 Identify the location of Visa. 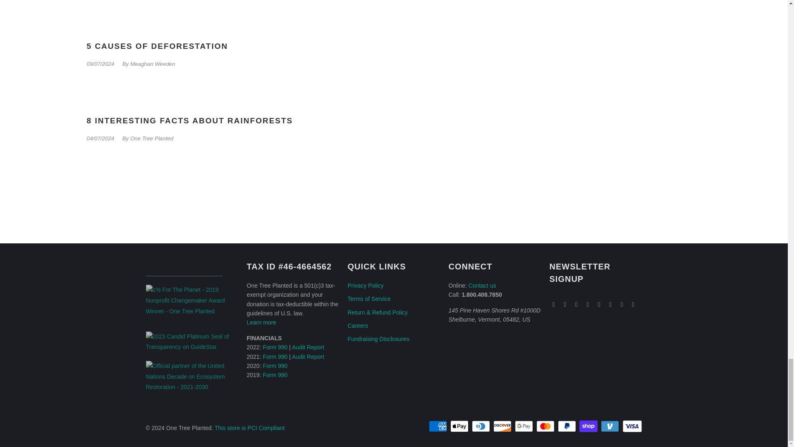
(631, 426).